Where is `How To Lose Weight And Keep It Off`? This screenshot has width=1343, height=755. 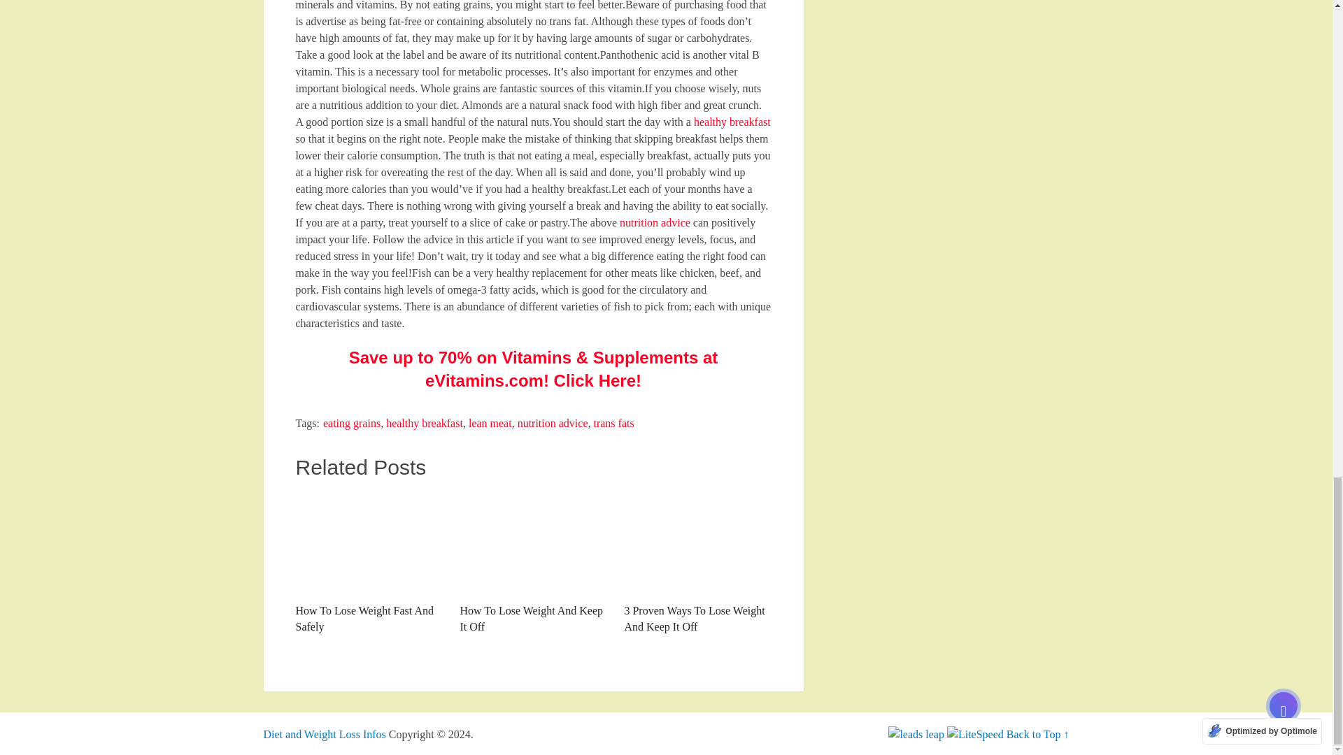 How To Lose Weight And Keep It Off is located at coordinates (533, 543).